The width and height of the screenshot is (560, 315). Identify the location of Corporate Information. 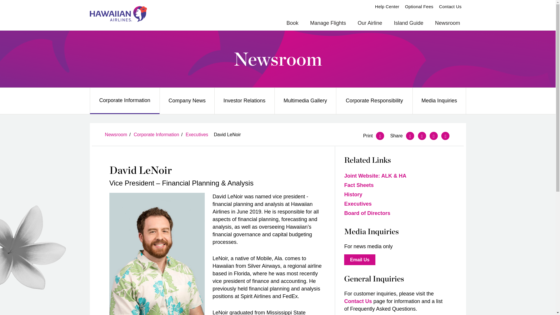
(125, 100).